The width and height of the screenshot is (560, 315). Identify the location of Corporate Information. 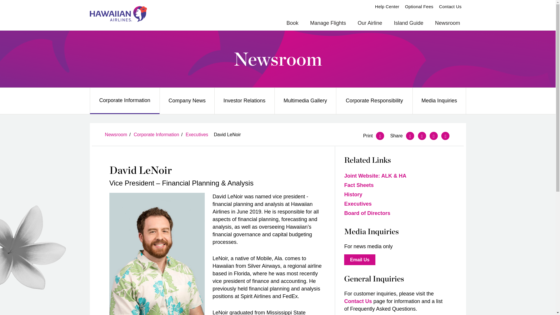
(125, 100).